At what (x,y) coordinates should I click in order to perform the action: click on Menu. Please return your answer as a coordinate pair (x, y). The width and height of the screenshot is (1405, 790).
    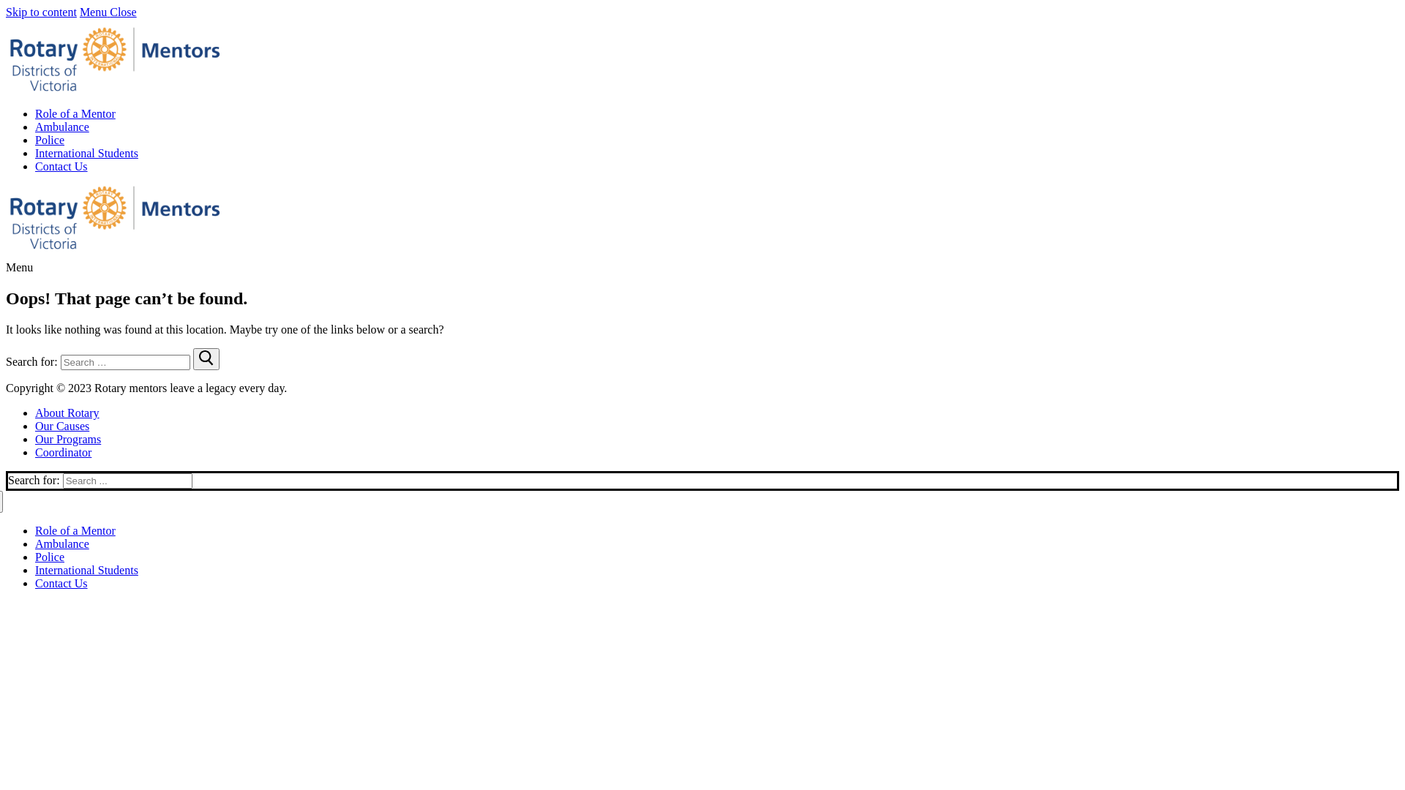
    Looking at the image, I should click on (19, 267).